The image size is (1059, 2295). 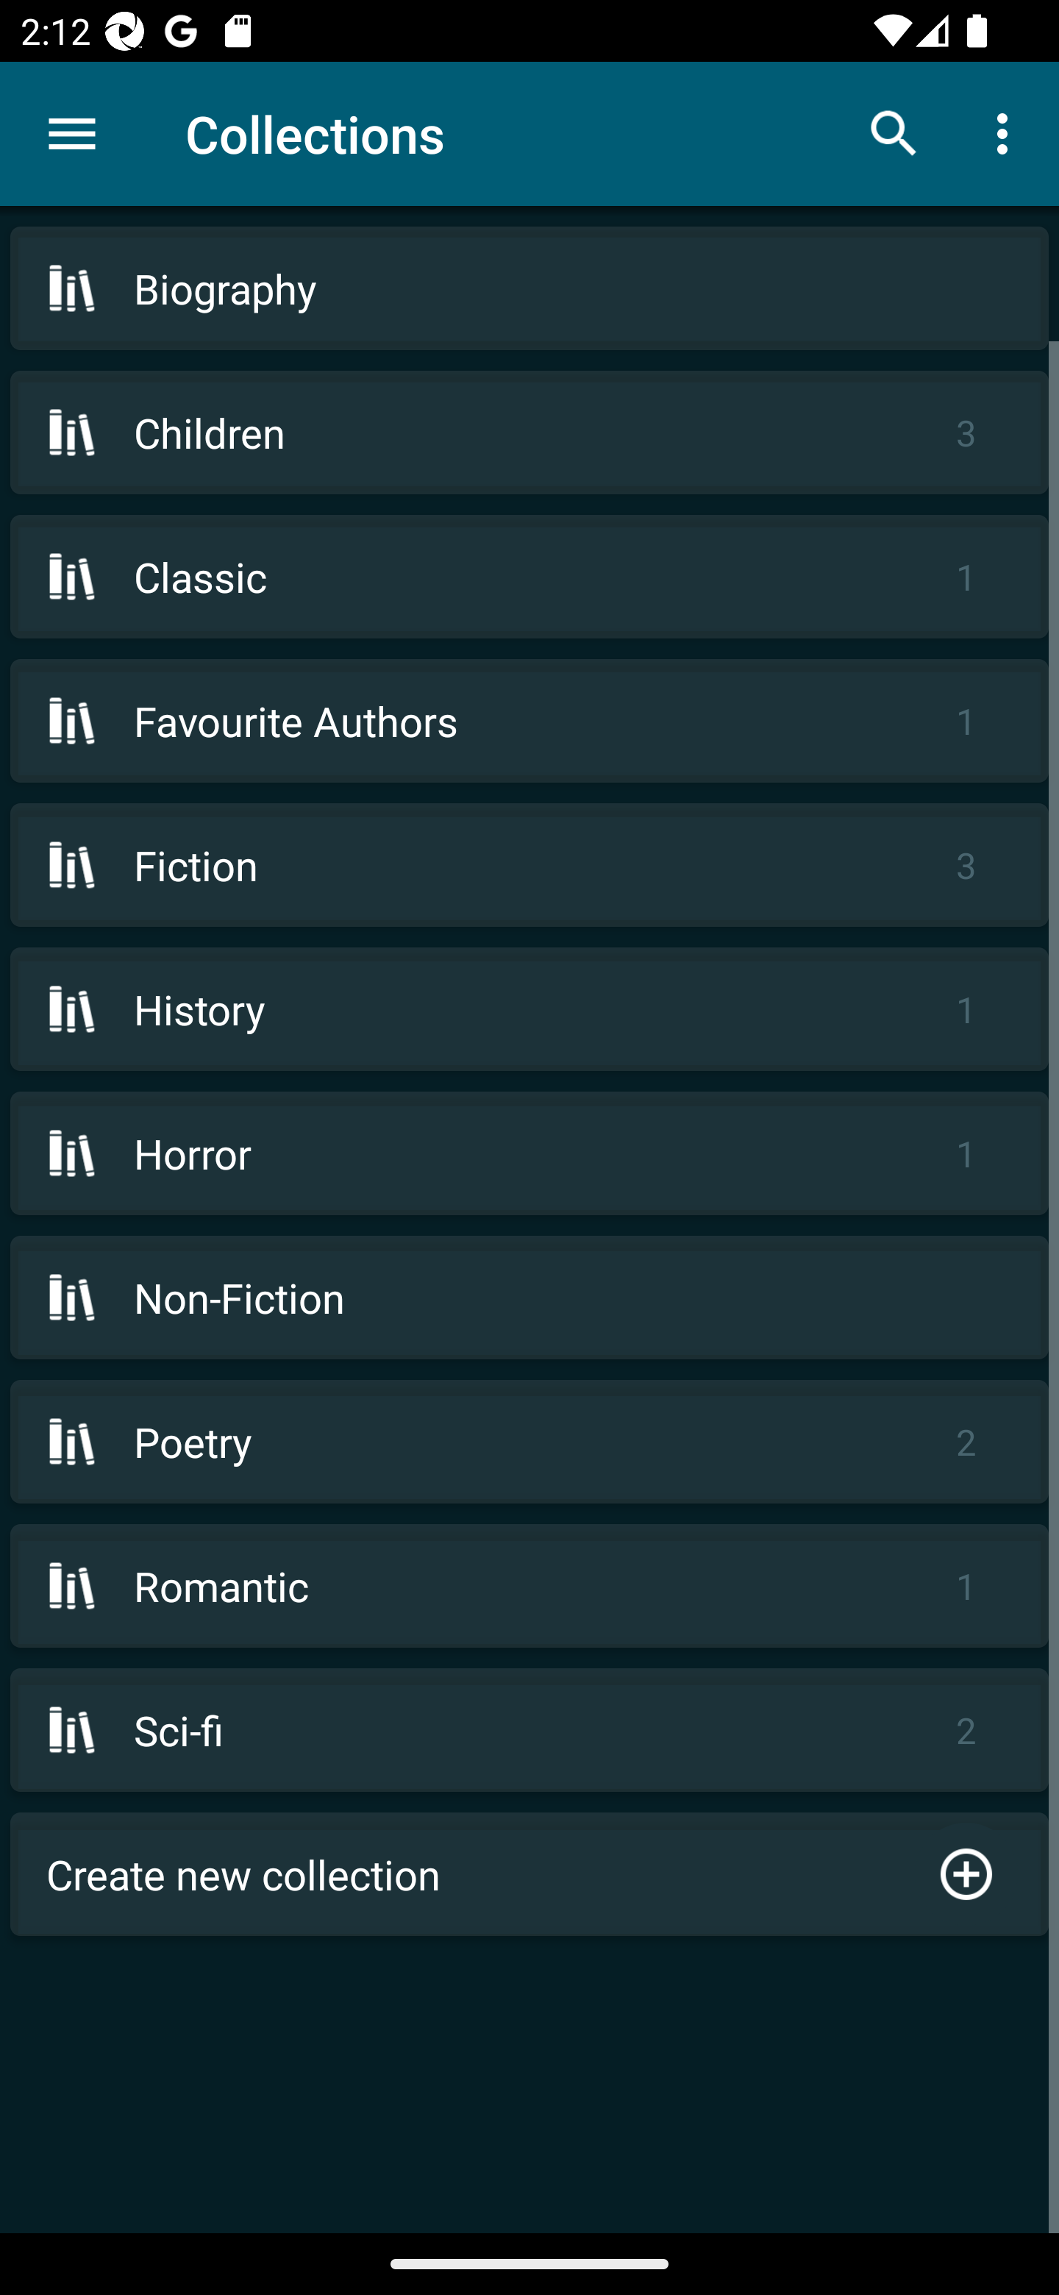 I want to click on More options, so click(x=1008, y=132).